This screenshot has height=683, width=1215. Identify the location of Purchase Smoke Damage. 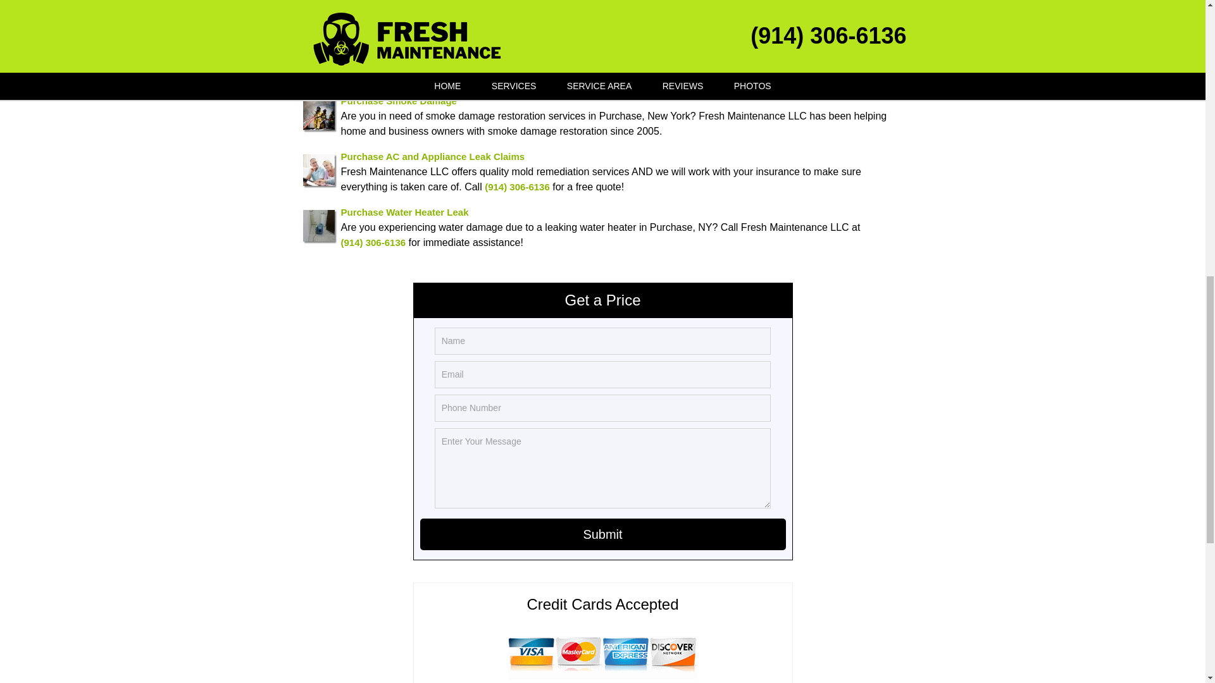
(398, 100).